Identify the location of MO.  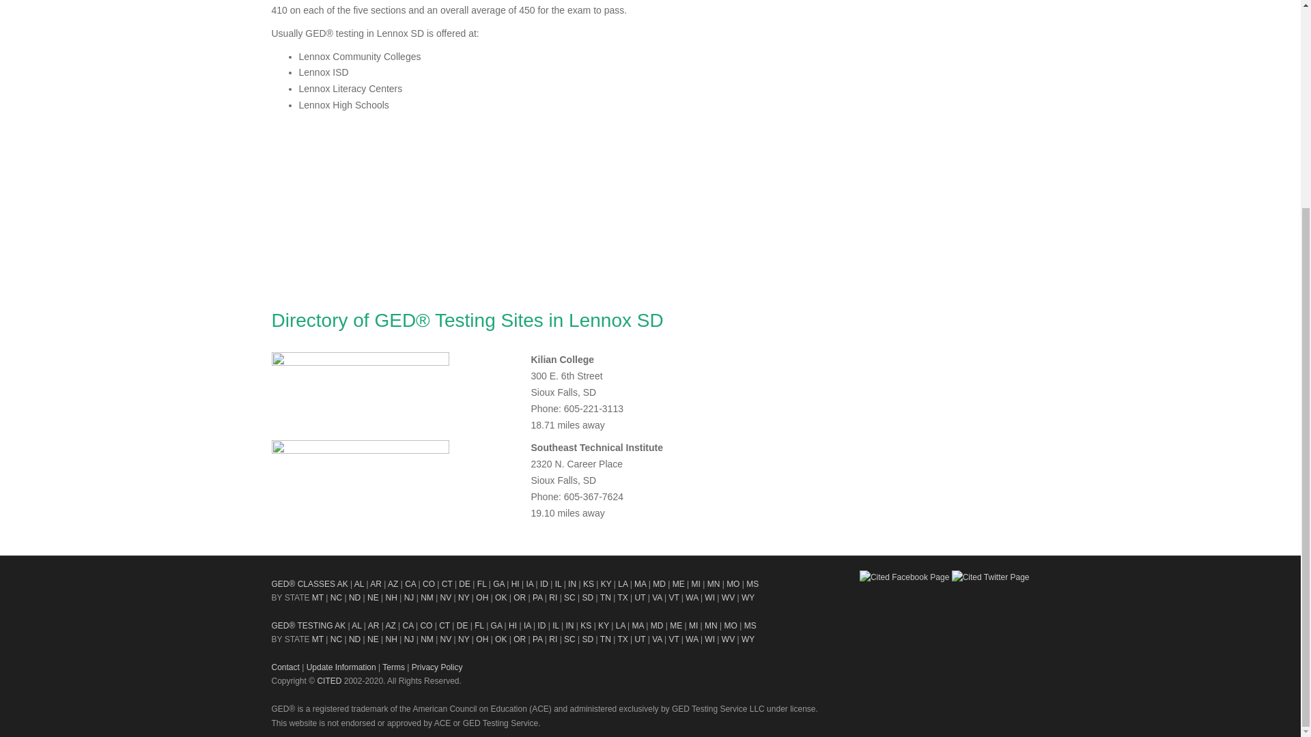
(732, 583).